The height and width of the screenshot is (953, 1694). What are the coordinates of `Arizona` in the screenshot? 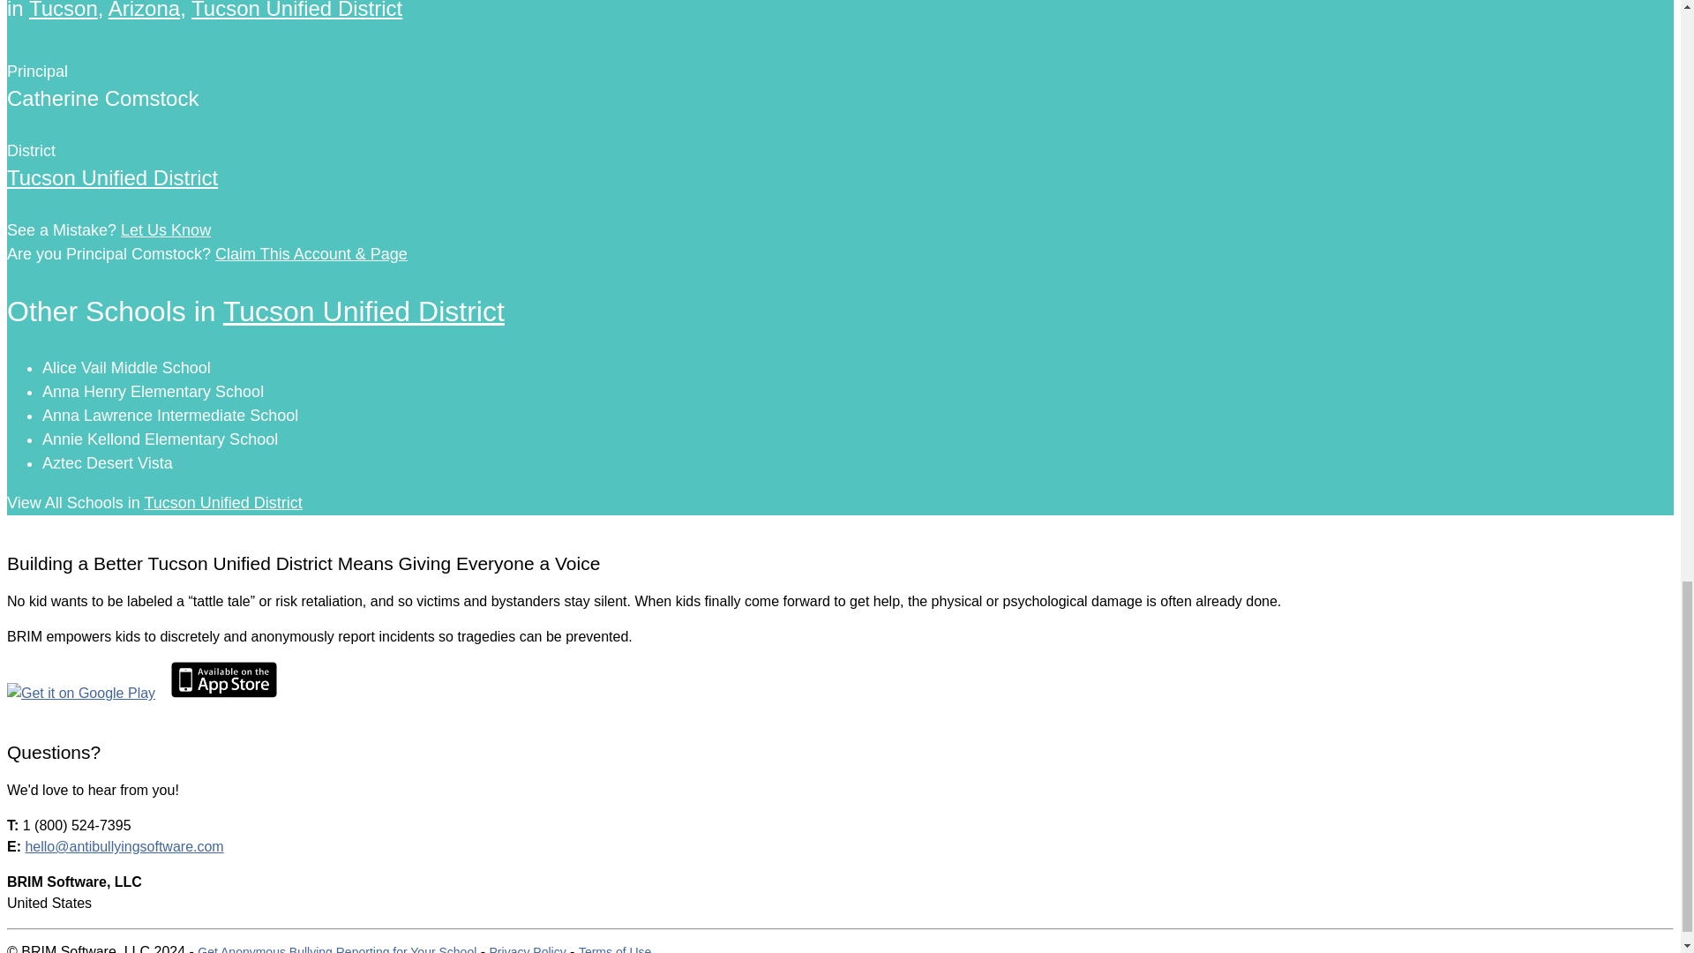 It's located at (143, 10).